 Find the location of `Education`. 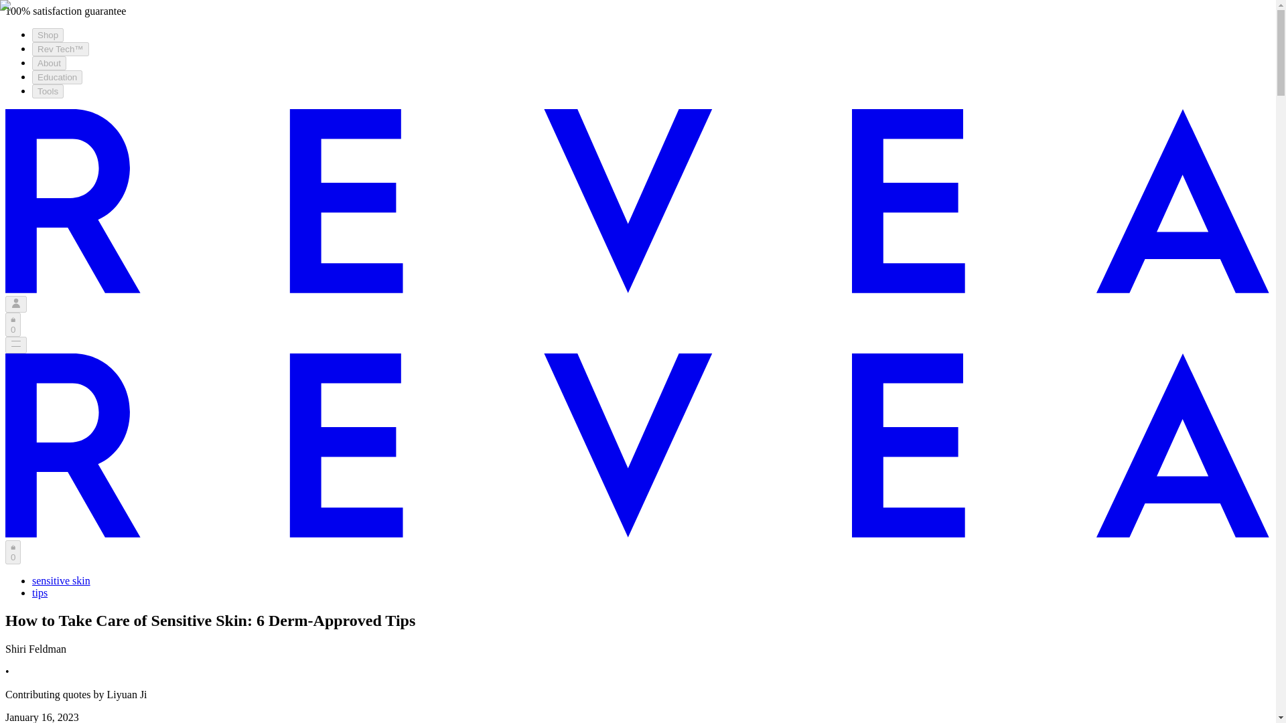

Education is located at coordinates (57, 77).